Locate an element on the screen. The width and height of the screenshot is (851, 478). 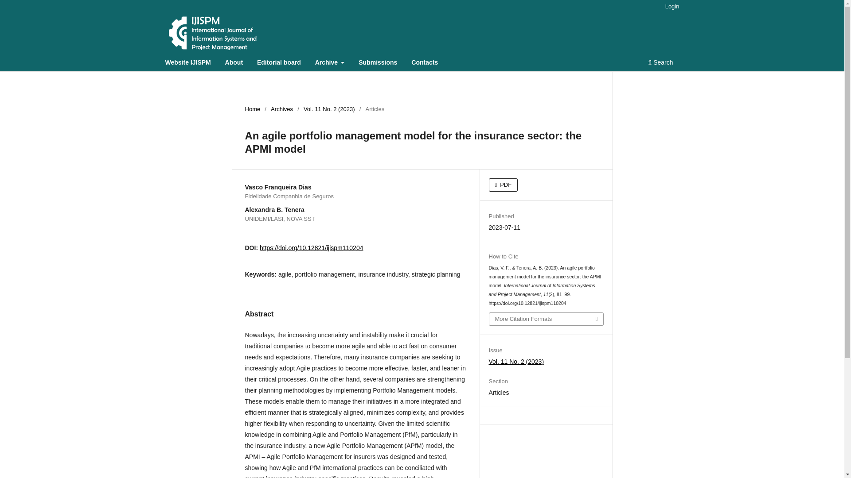
Search is located at coordinates (660, 63).